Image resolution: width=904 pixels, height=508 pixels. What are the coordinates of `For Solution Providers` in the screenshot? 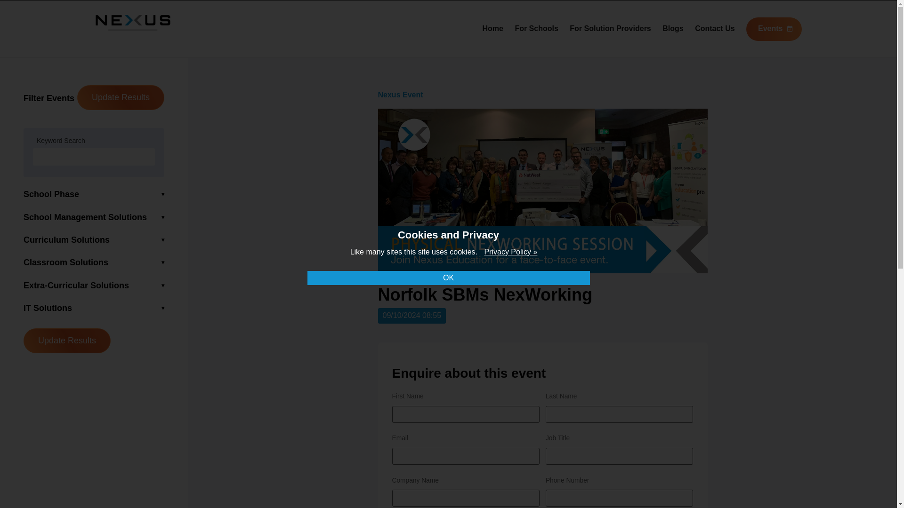 It's located at (610, 28).